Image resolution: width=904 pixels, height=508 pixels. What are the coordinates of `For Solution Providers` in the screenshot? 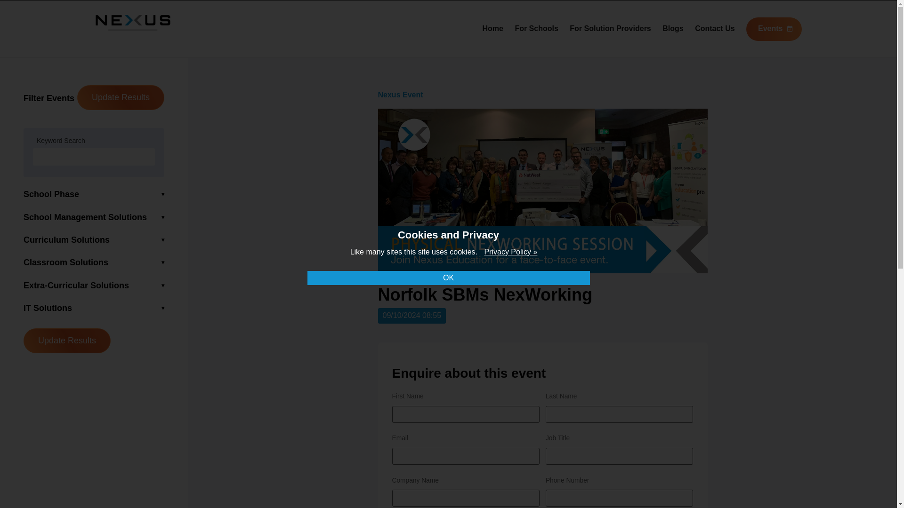 It's located at (610, 28).